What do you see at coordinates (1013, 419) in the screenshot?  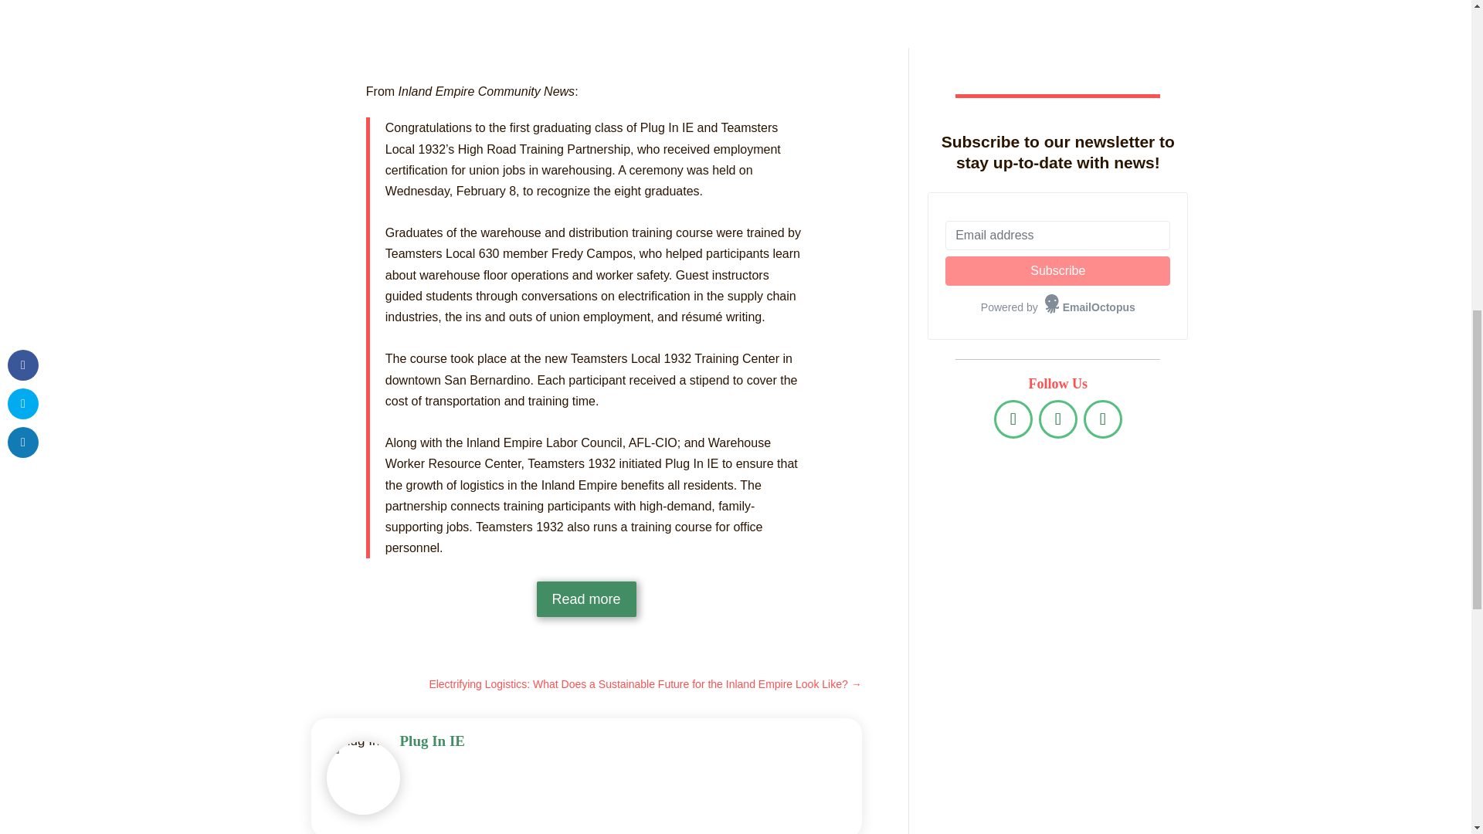 I see `Follow on Facebook` at bounding box center [1013, 419].